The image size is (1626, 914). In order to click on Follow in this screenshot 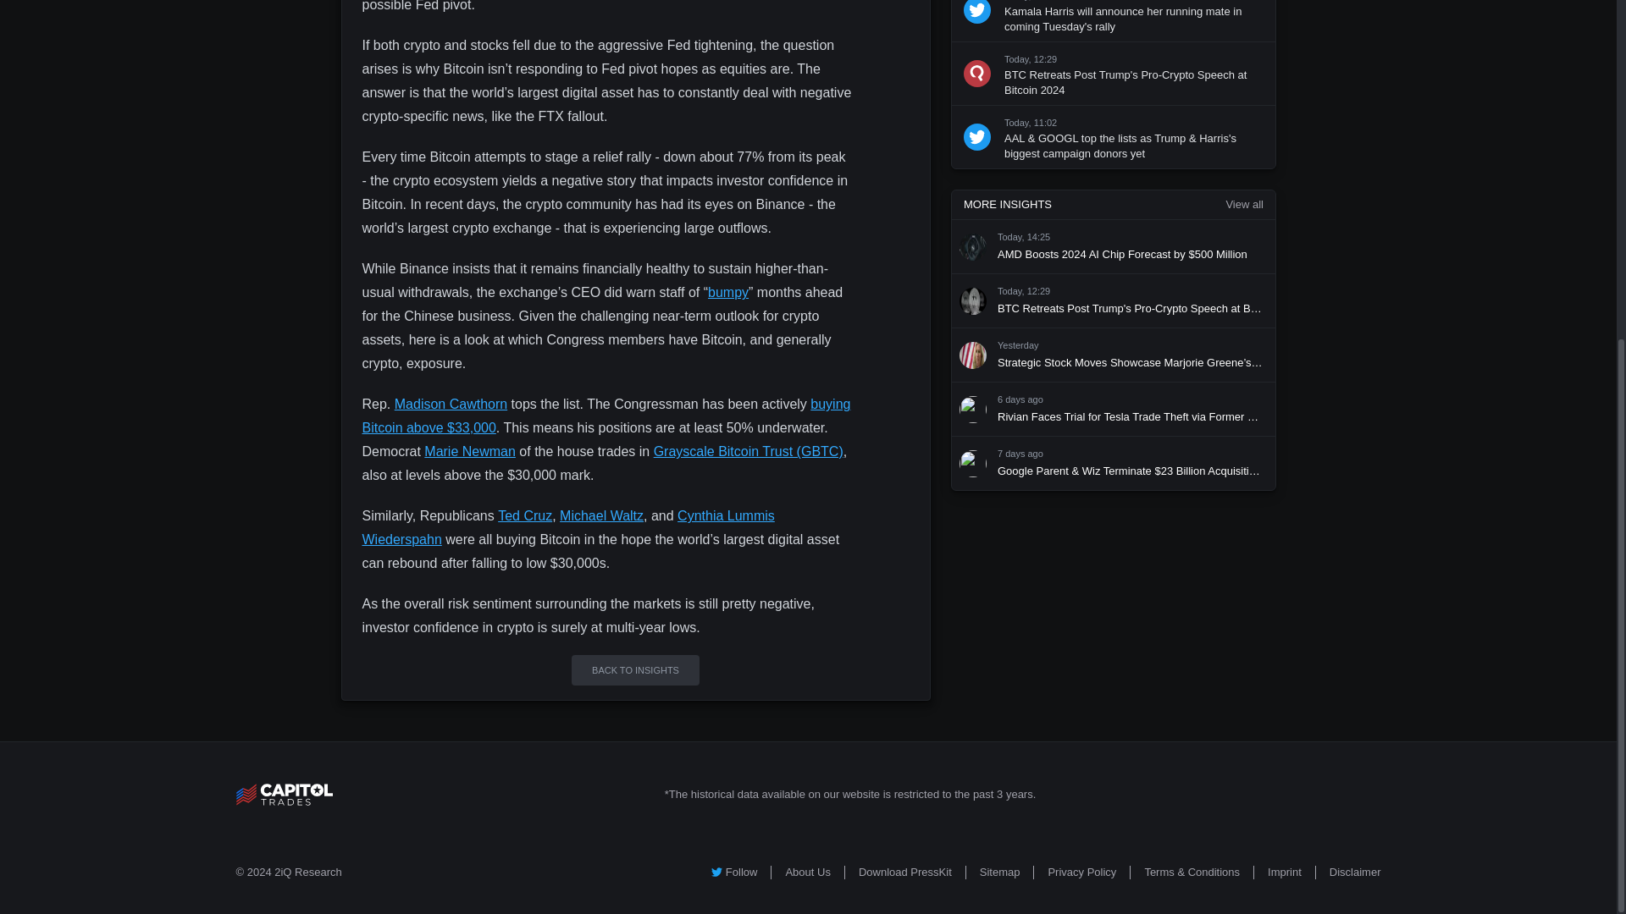, I will do `click(734, 872)`.